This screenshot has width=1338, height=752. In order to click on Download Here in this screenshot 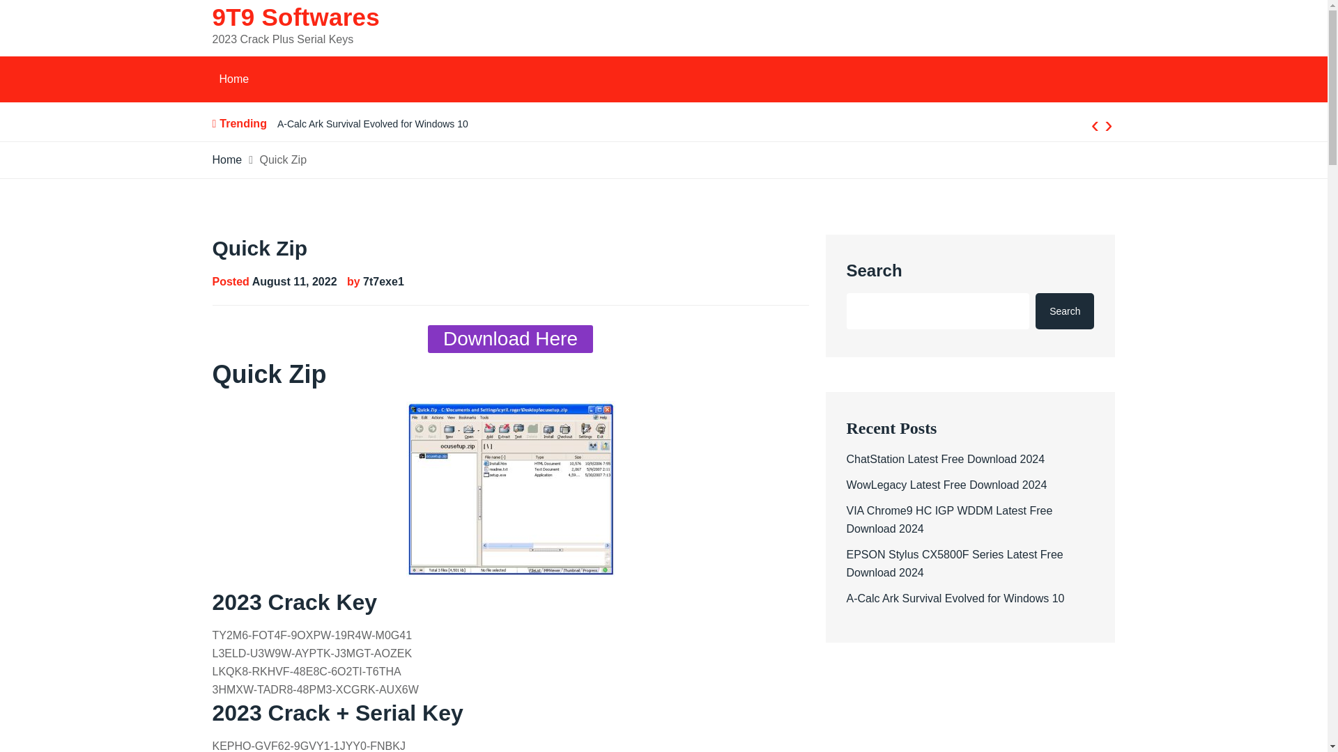, I will do `click(510, 338)`.